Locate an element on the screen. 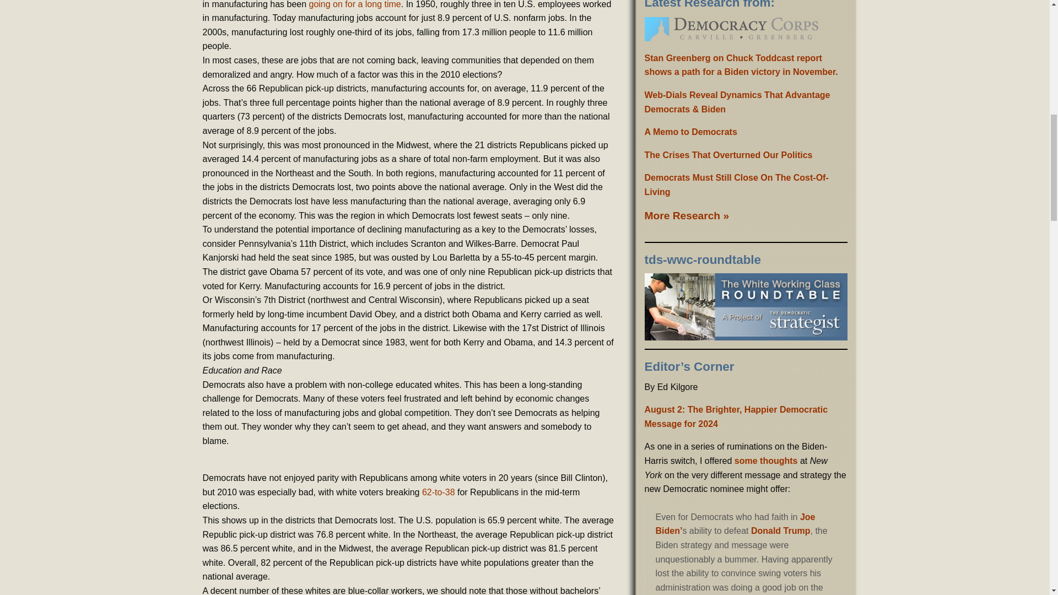  62-to-38 is located at coordinates (439, 491).